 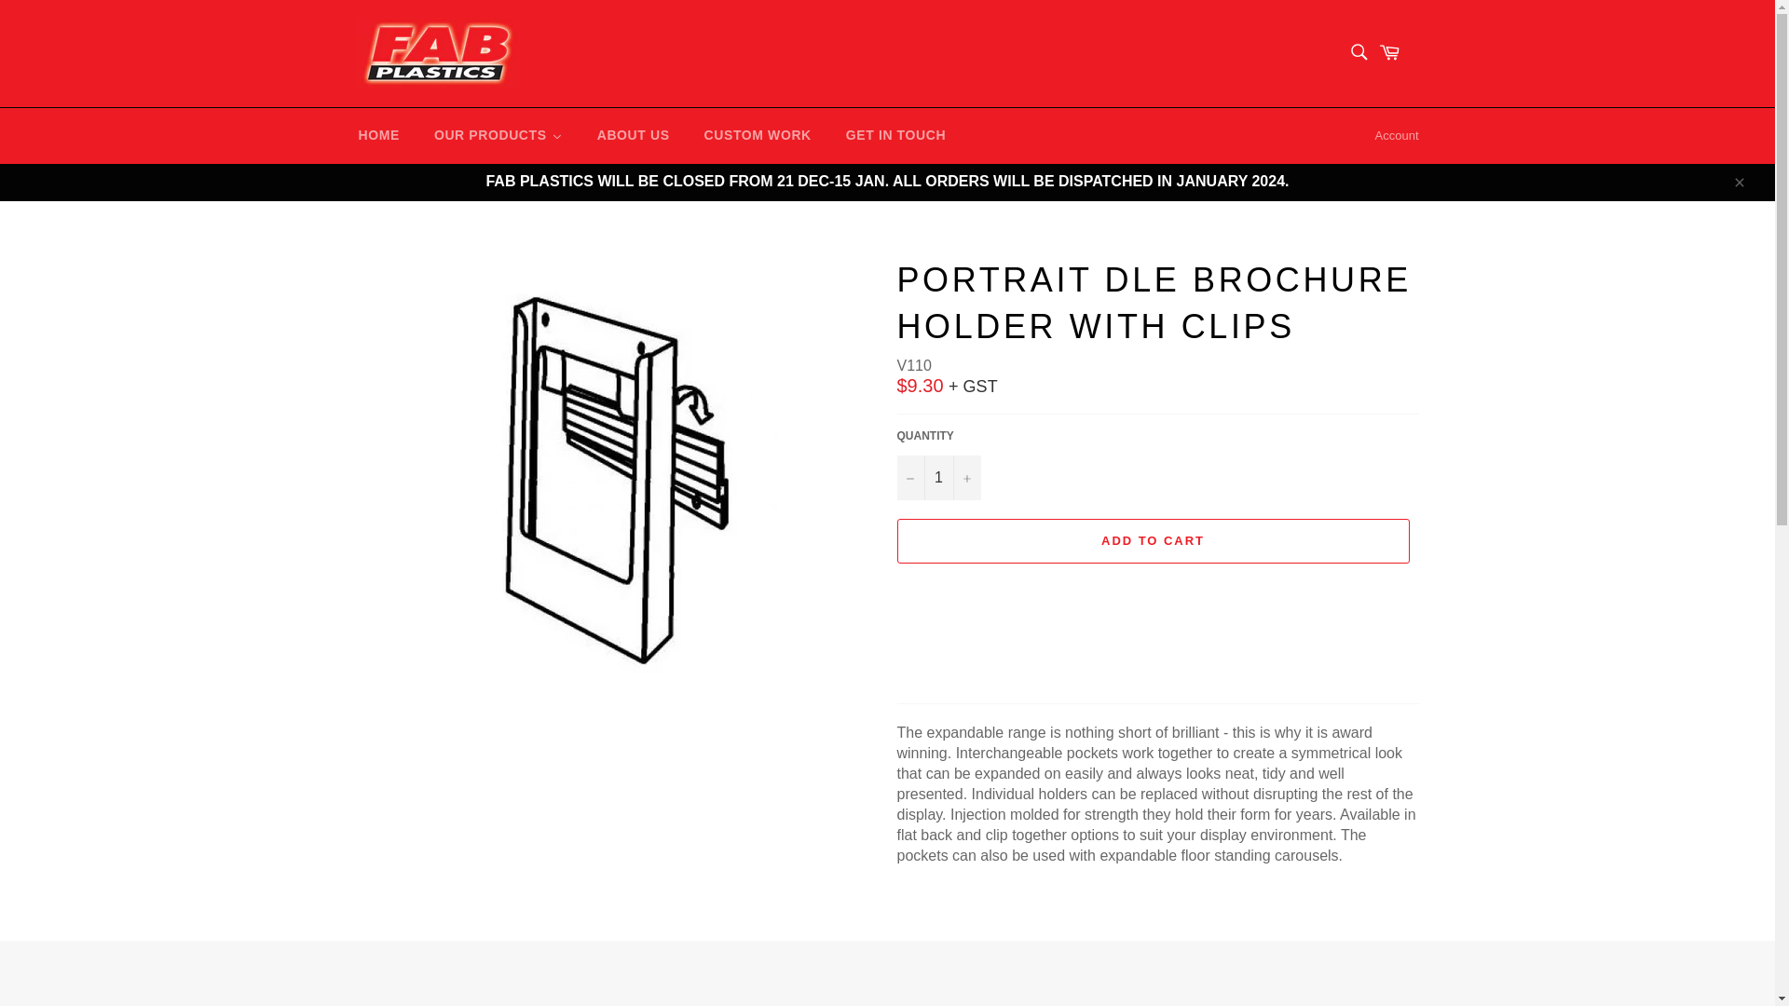 What do you see at coordinates (1152, 540) in the screenshot?
I see `ADD TO CART` at bounding box center [1152, 540].